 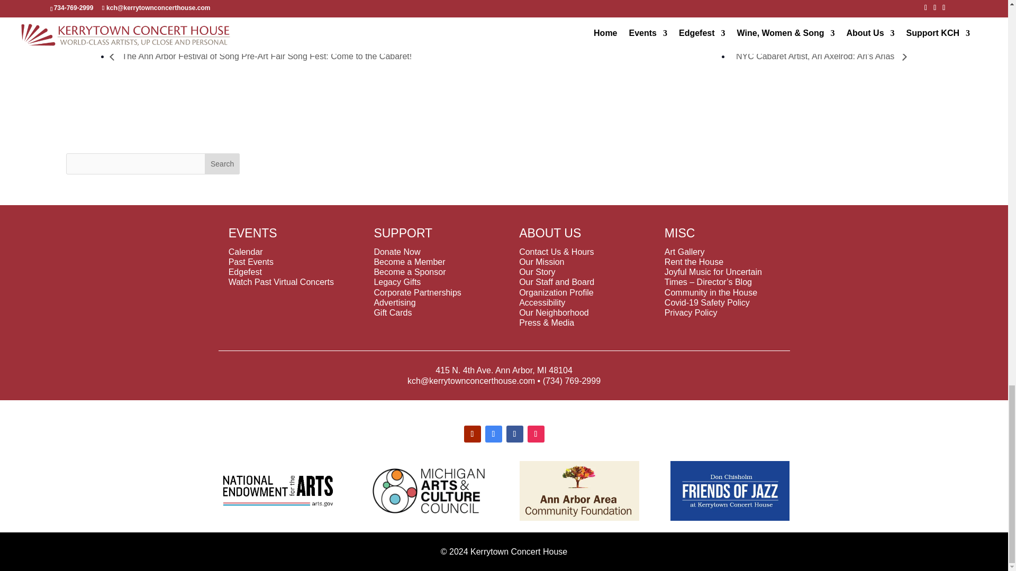 I want to click on Advertising, so click(x=395, y=302).